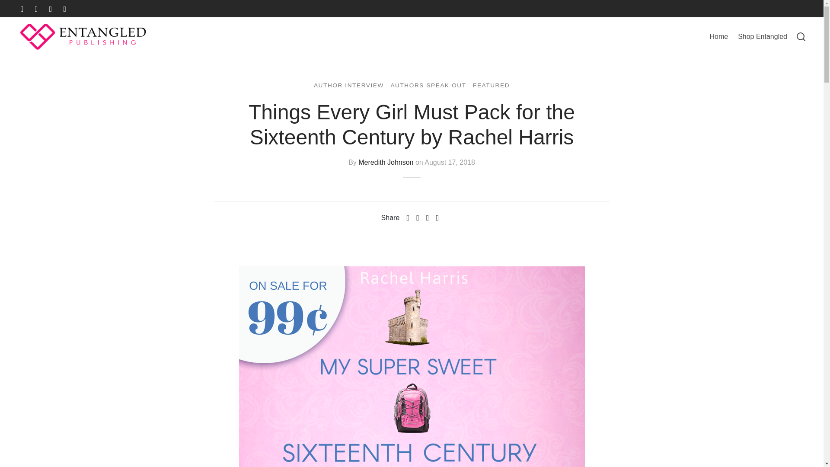 The height and width of the screenshot is (467, 830). I want to click on Posts by Meredith Johnson, so click(386, 162).